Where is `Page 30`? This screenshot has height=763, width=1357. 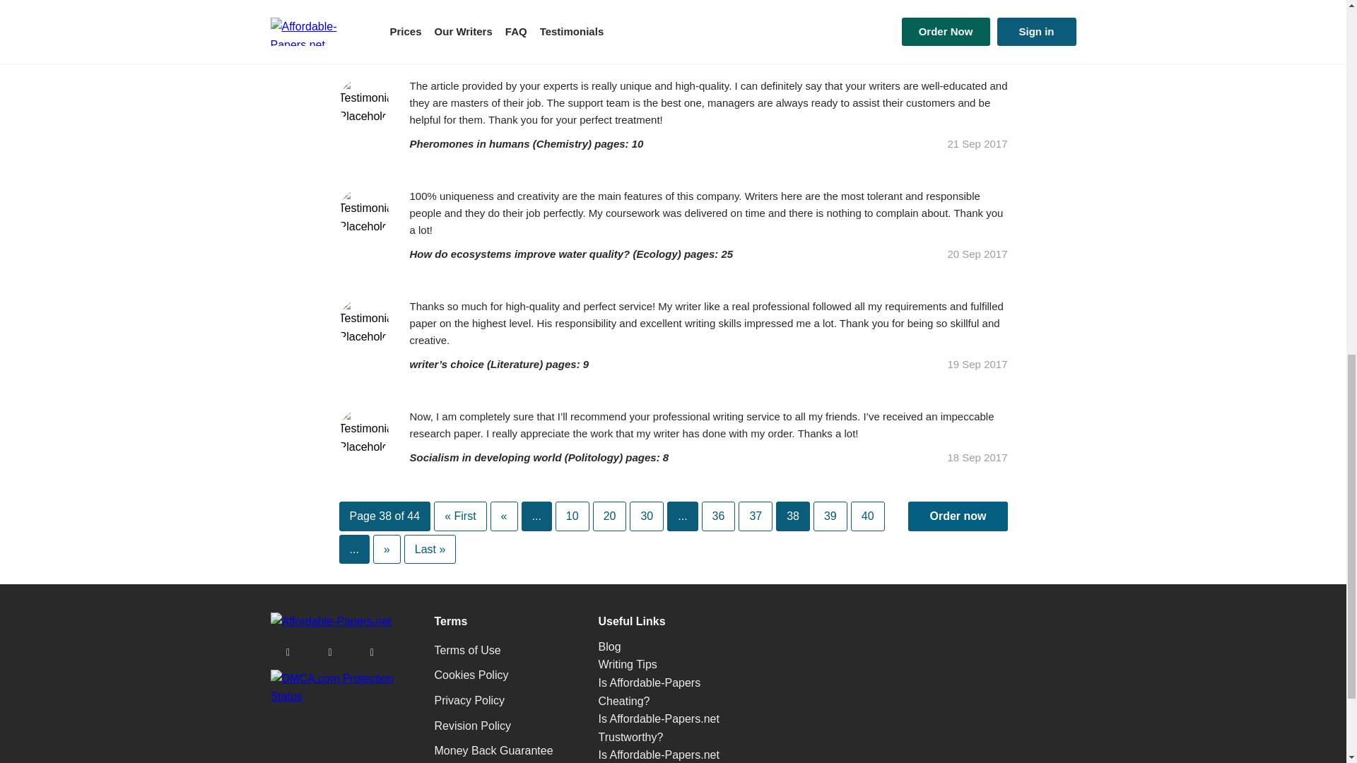 Page 30 is located at coordinates (646, 516).